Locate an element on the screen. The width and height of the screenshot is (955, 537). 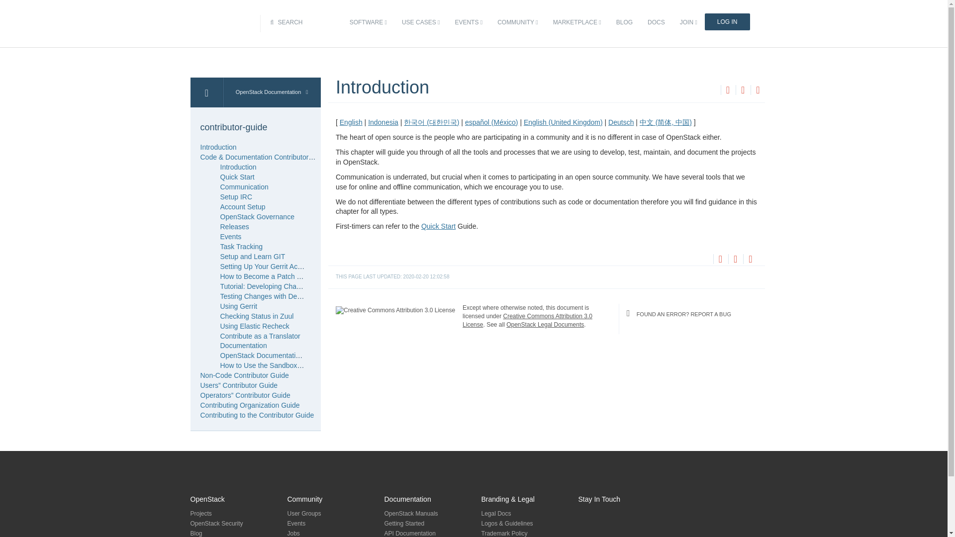
Next: Quick Start is located at coordinates (734, 259).